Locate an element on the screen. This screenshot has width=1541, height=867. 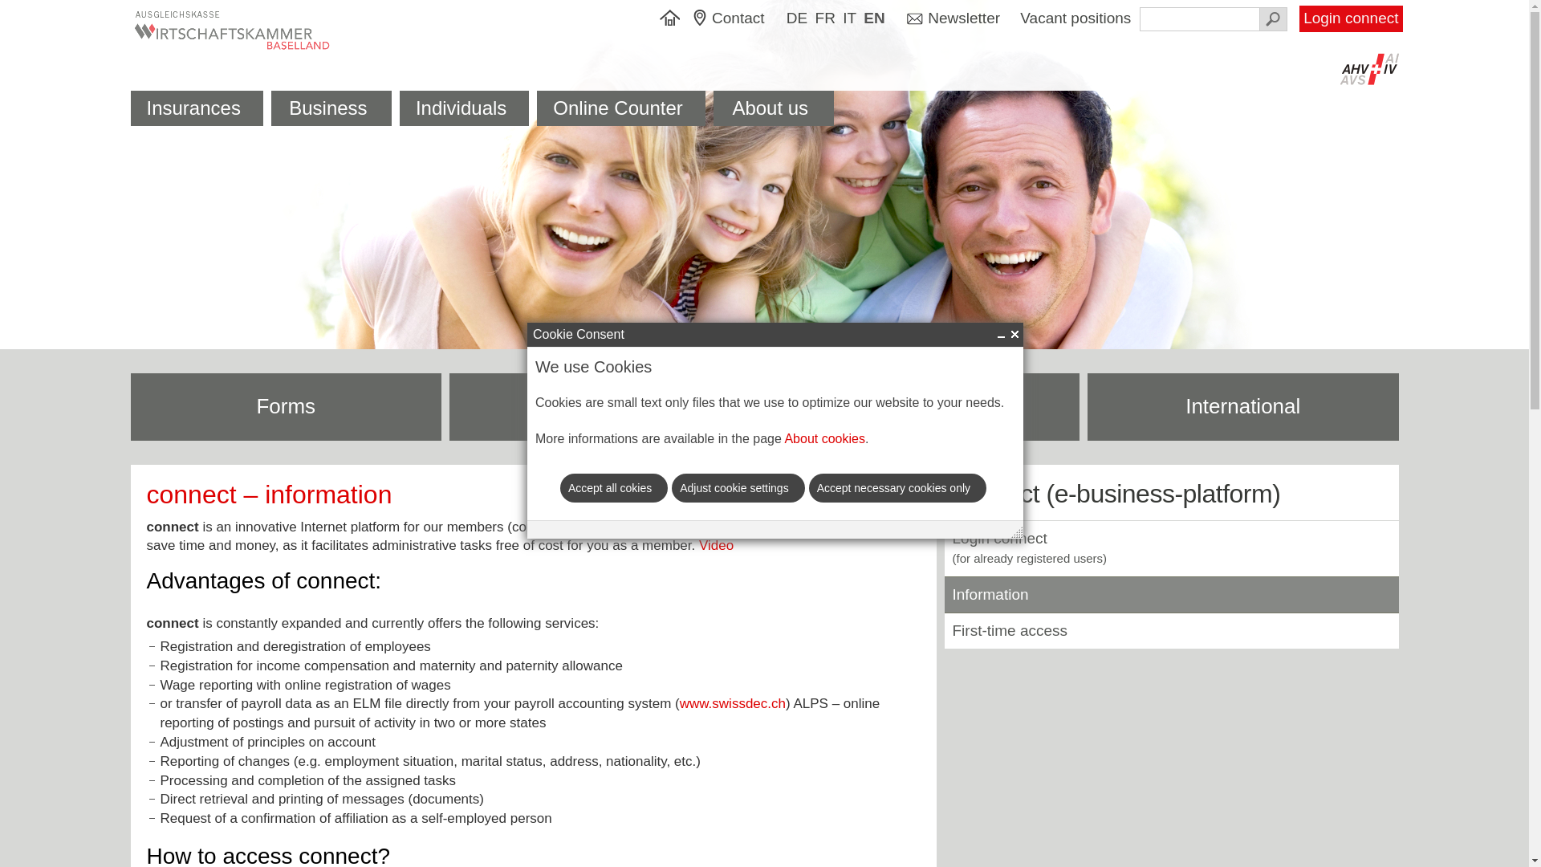
Vacant positions is located at coordinates (1077, 18).